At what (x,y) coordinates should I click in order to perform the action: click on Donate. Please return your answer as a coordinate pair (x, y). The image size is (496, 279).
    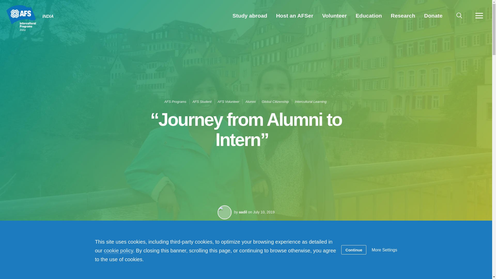
    Looking at the image, I should click on (433, 16).